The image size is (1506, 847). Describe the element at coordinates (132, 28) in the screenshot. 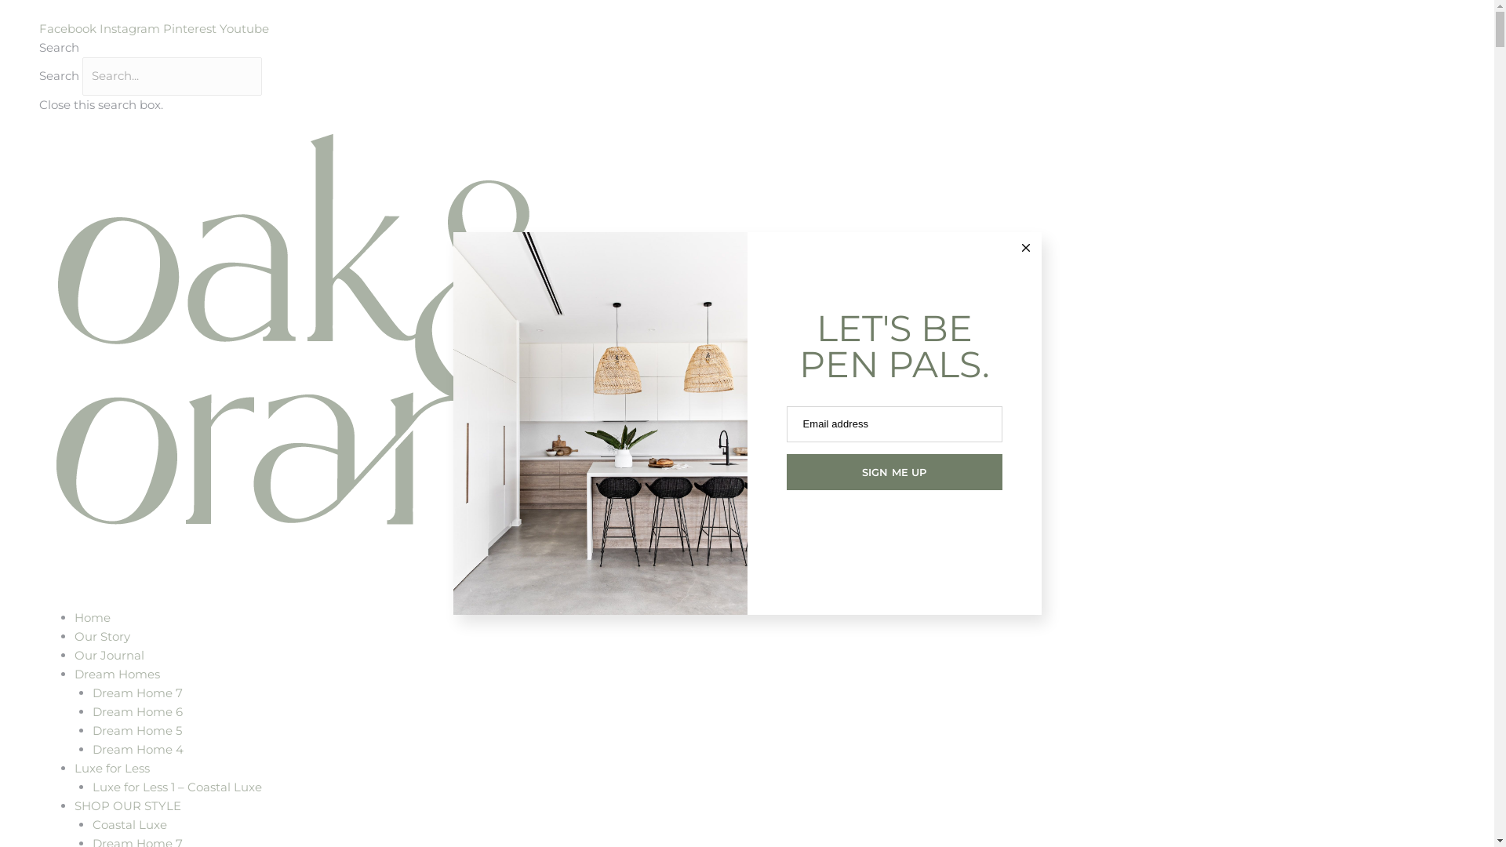

I see `Instagram` at that location.